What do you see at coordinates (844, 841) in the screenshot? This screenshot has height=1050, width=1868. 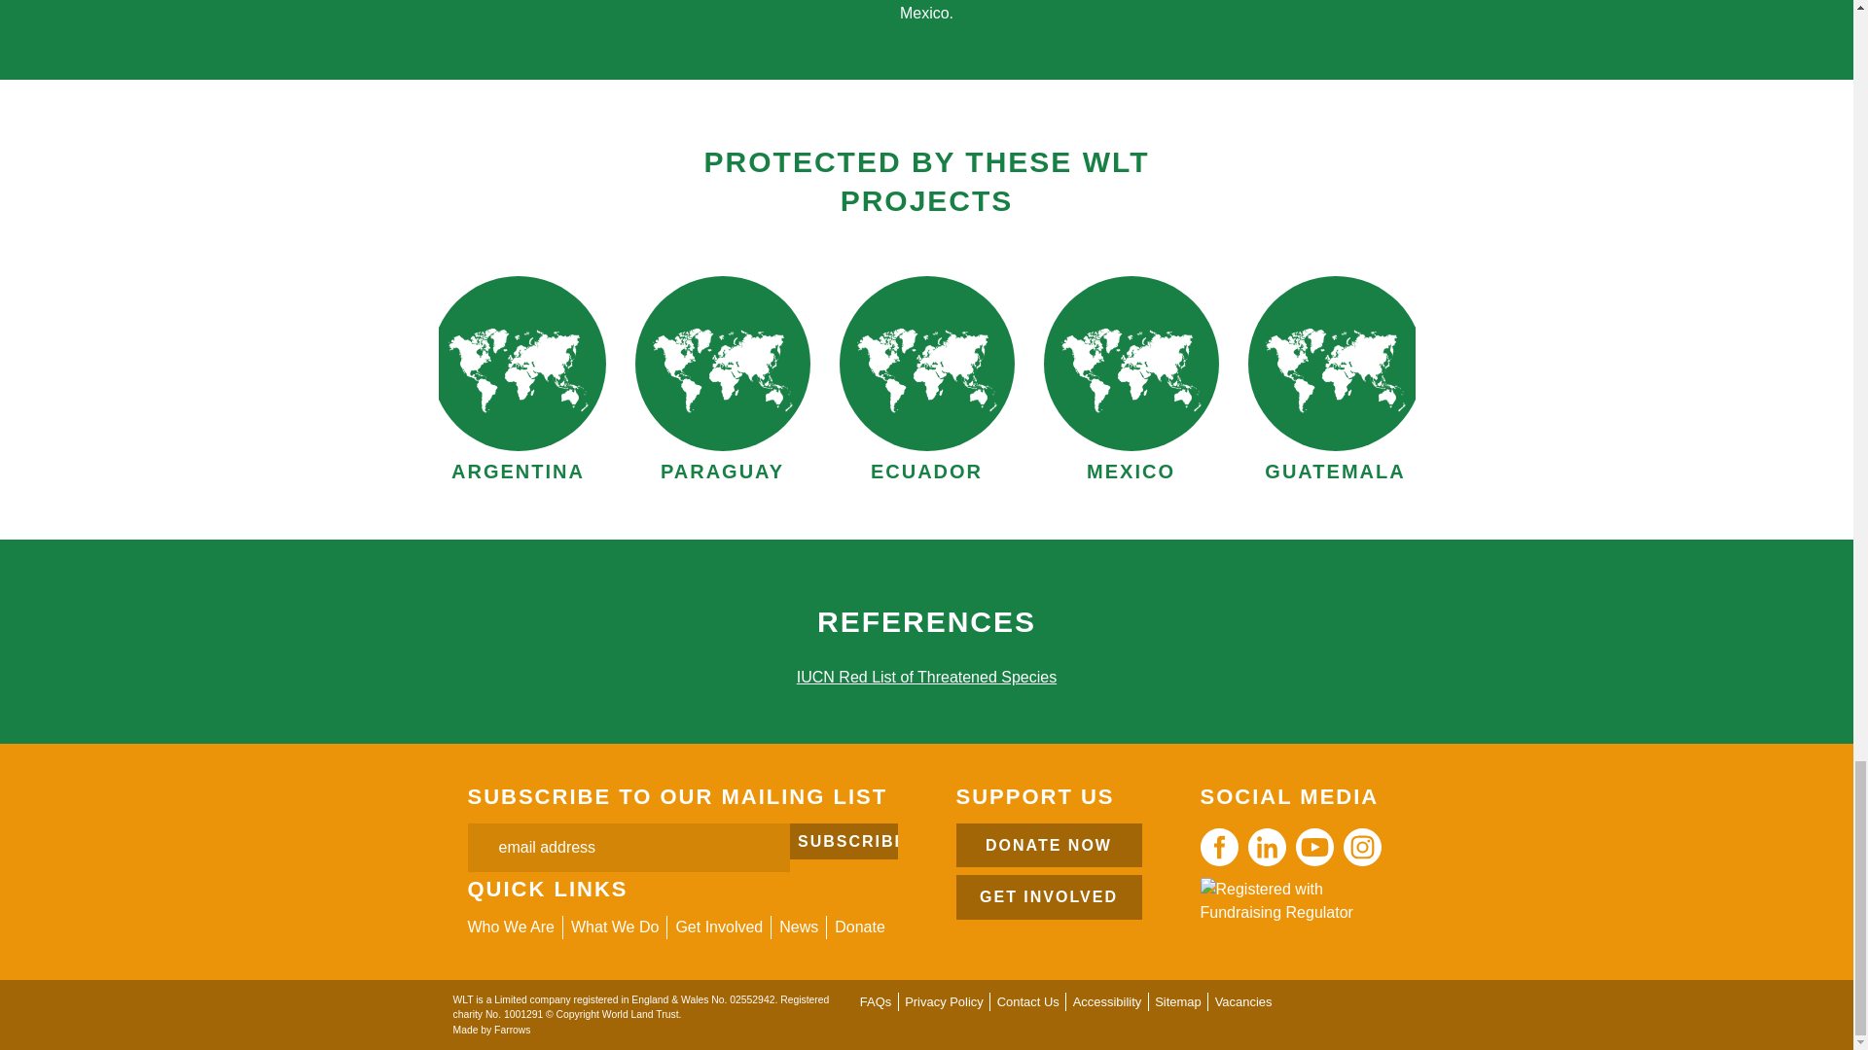 I see `Subscribe` at bounding box center [844, 841].